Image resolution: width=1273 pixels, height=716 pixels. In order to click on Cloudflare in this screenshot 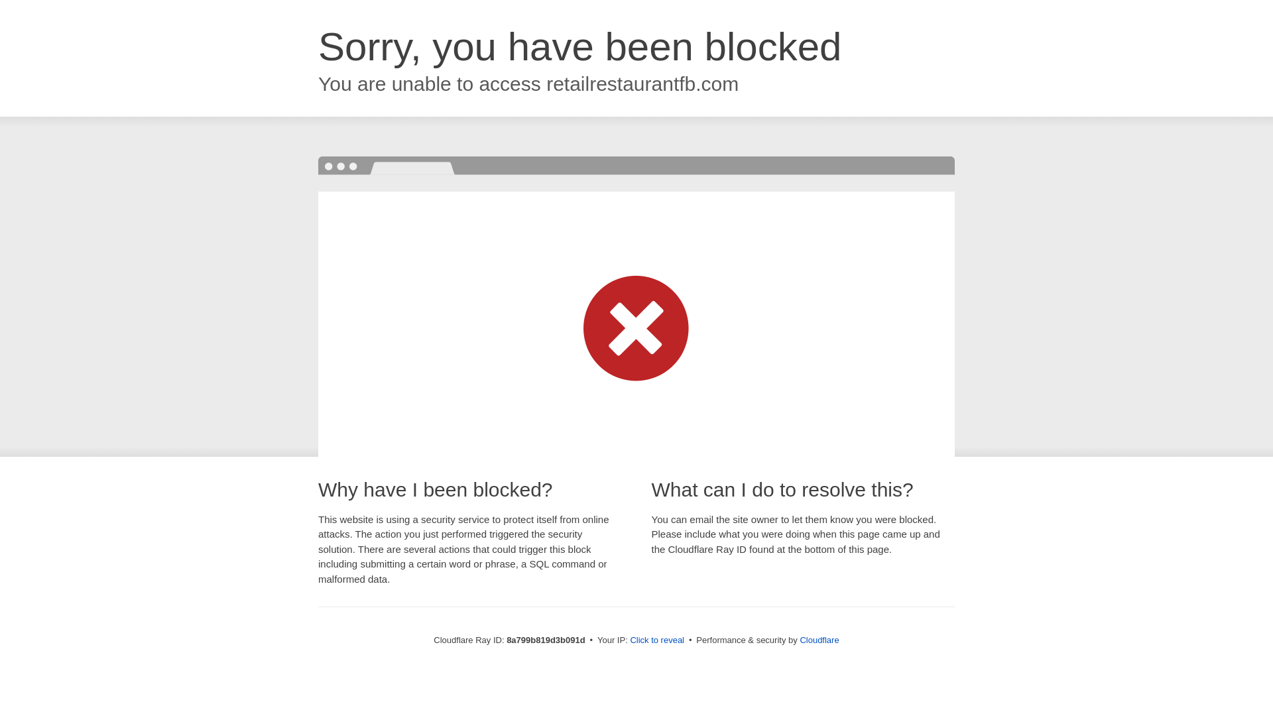, I will do `click(819, 640)`.